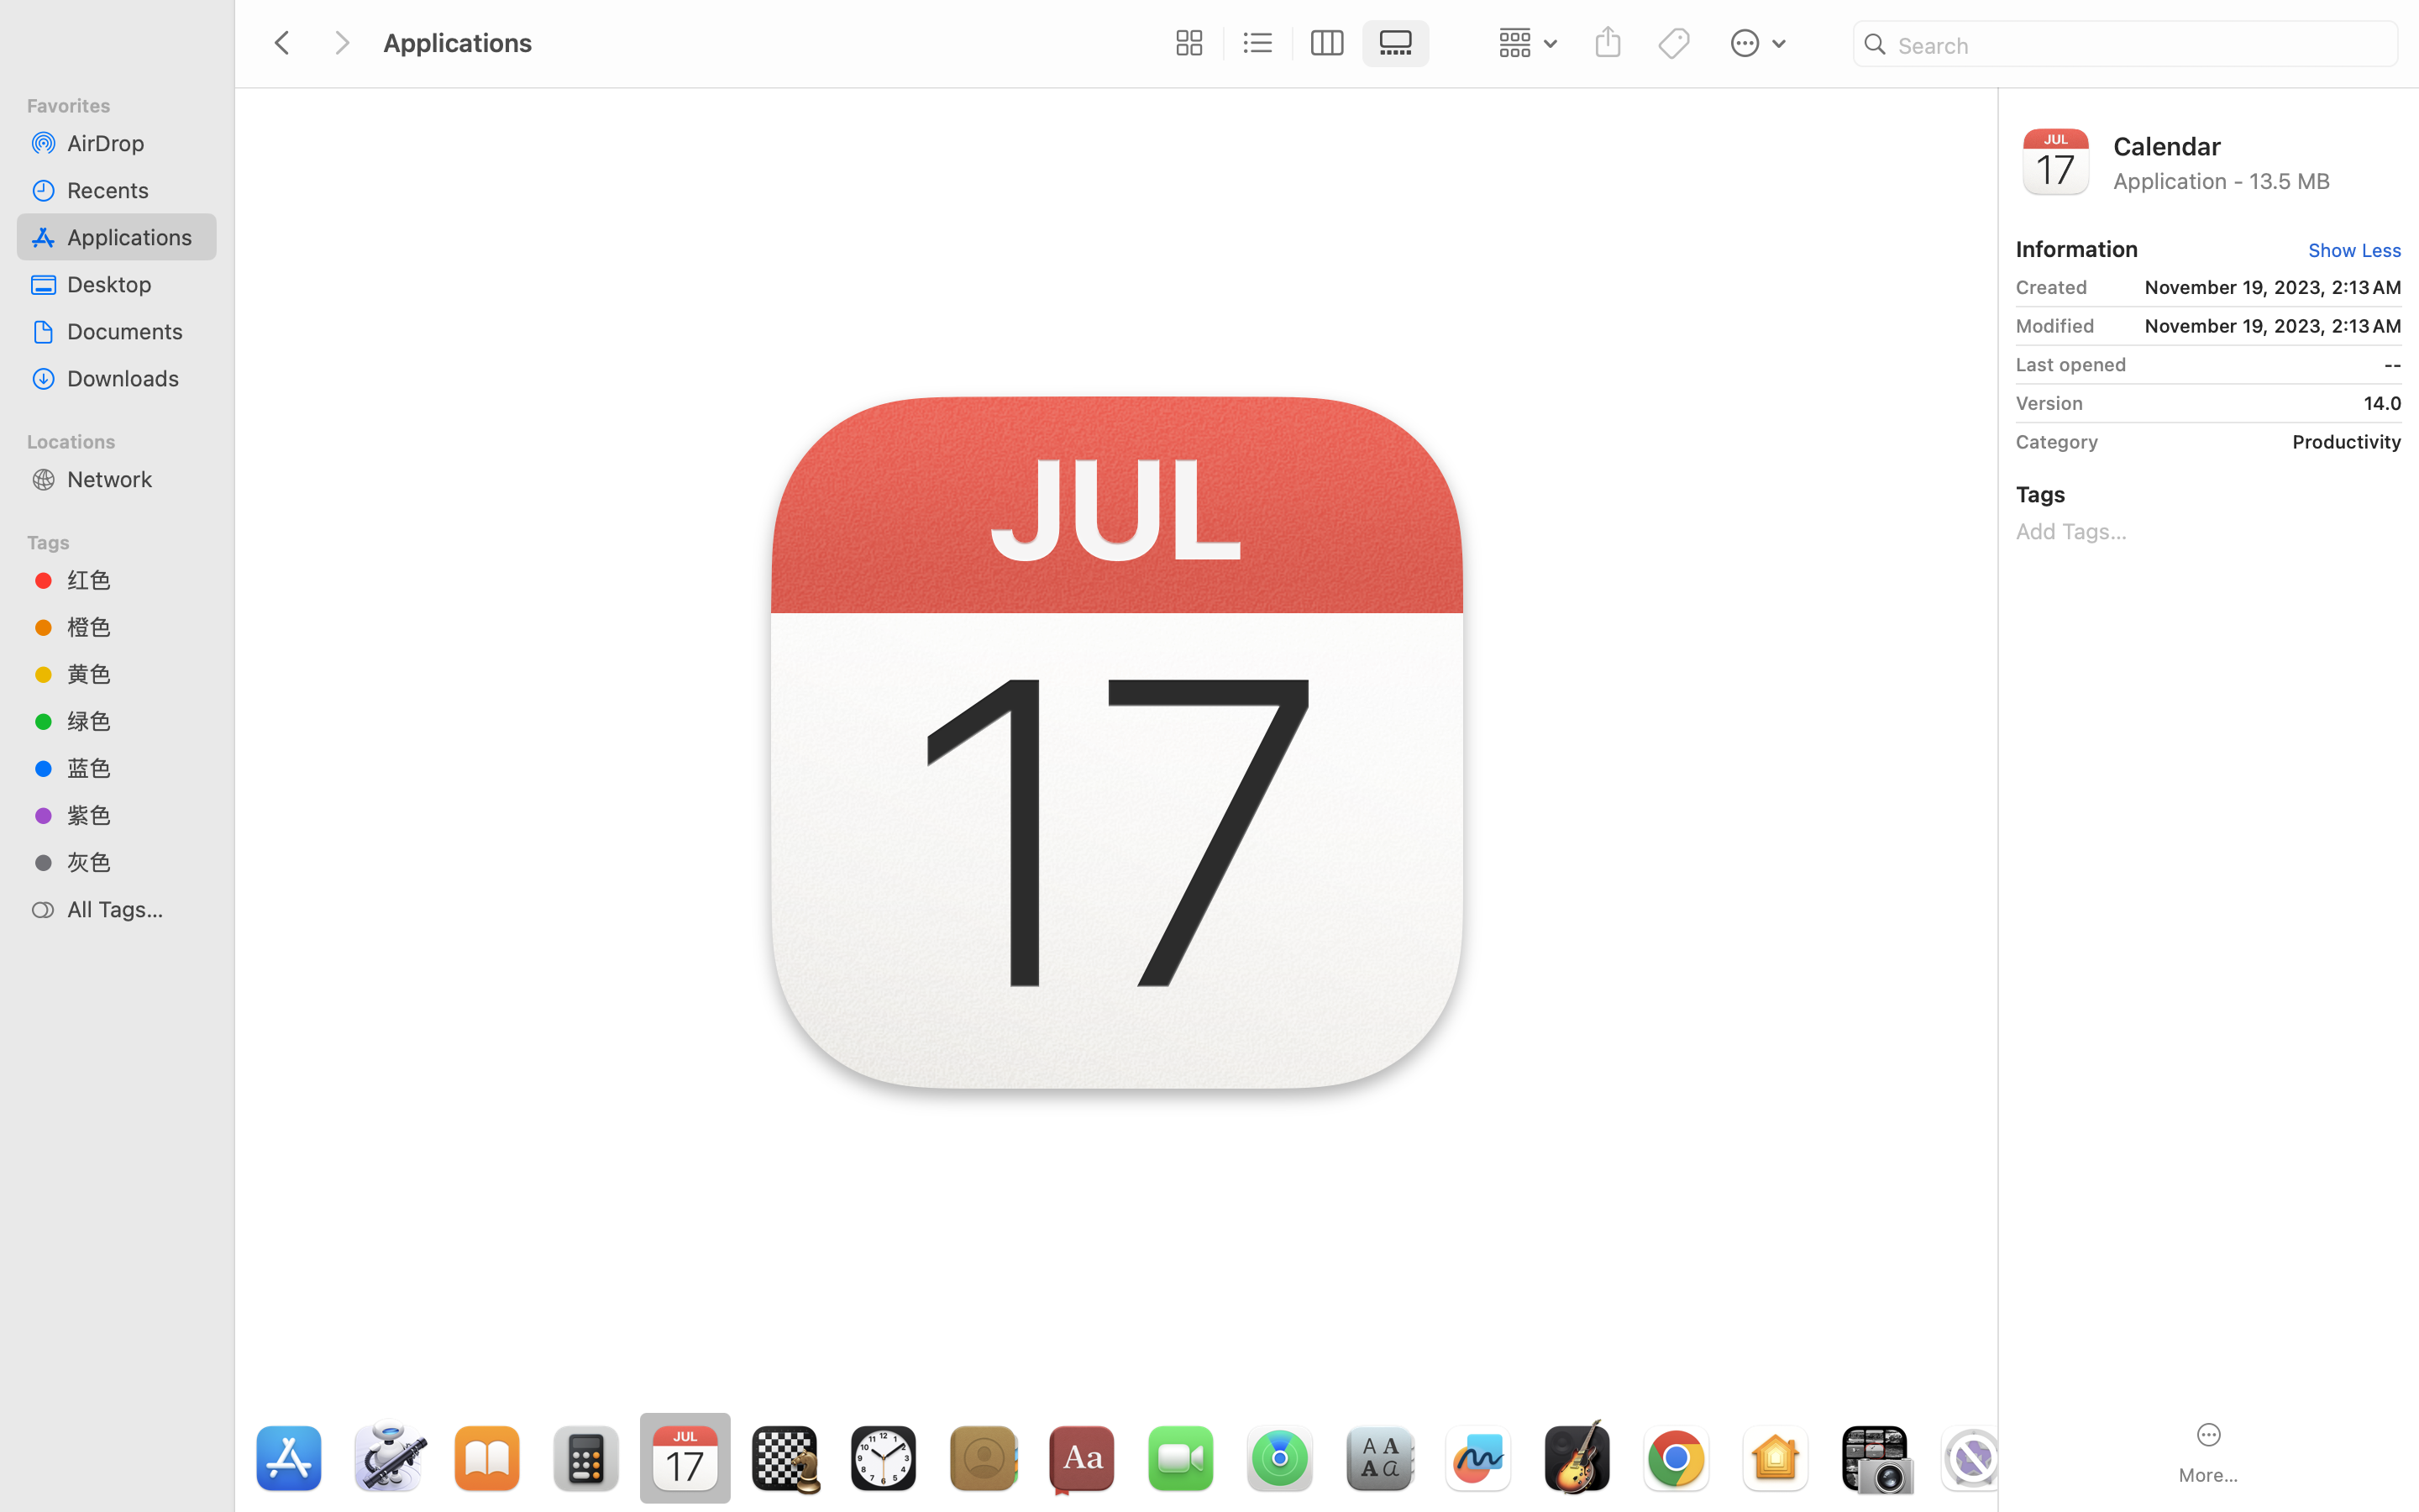 The width and height of the screenshot is (2419, 1512). What do you see at coordinates (135, 627) in the screenshot?
I see `橙色` at bounding box center [135, 627].